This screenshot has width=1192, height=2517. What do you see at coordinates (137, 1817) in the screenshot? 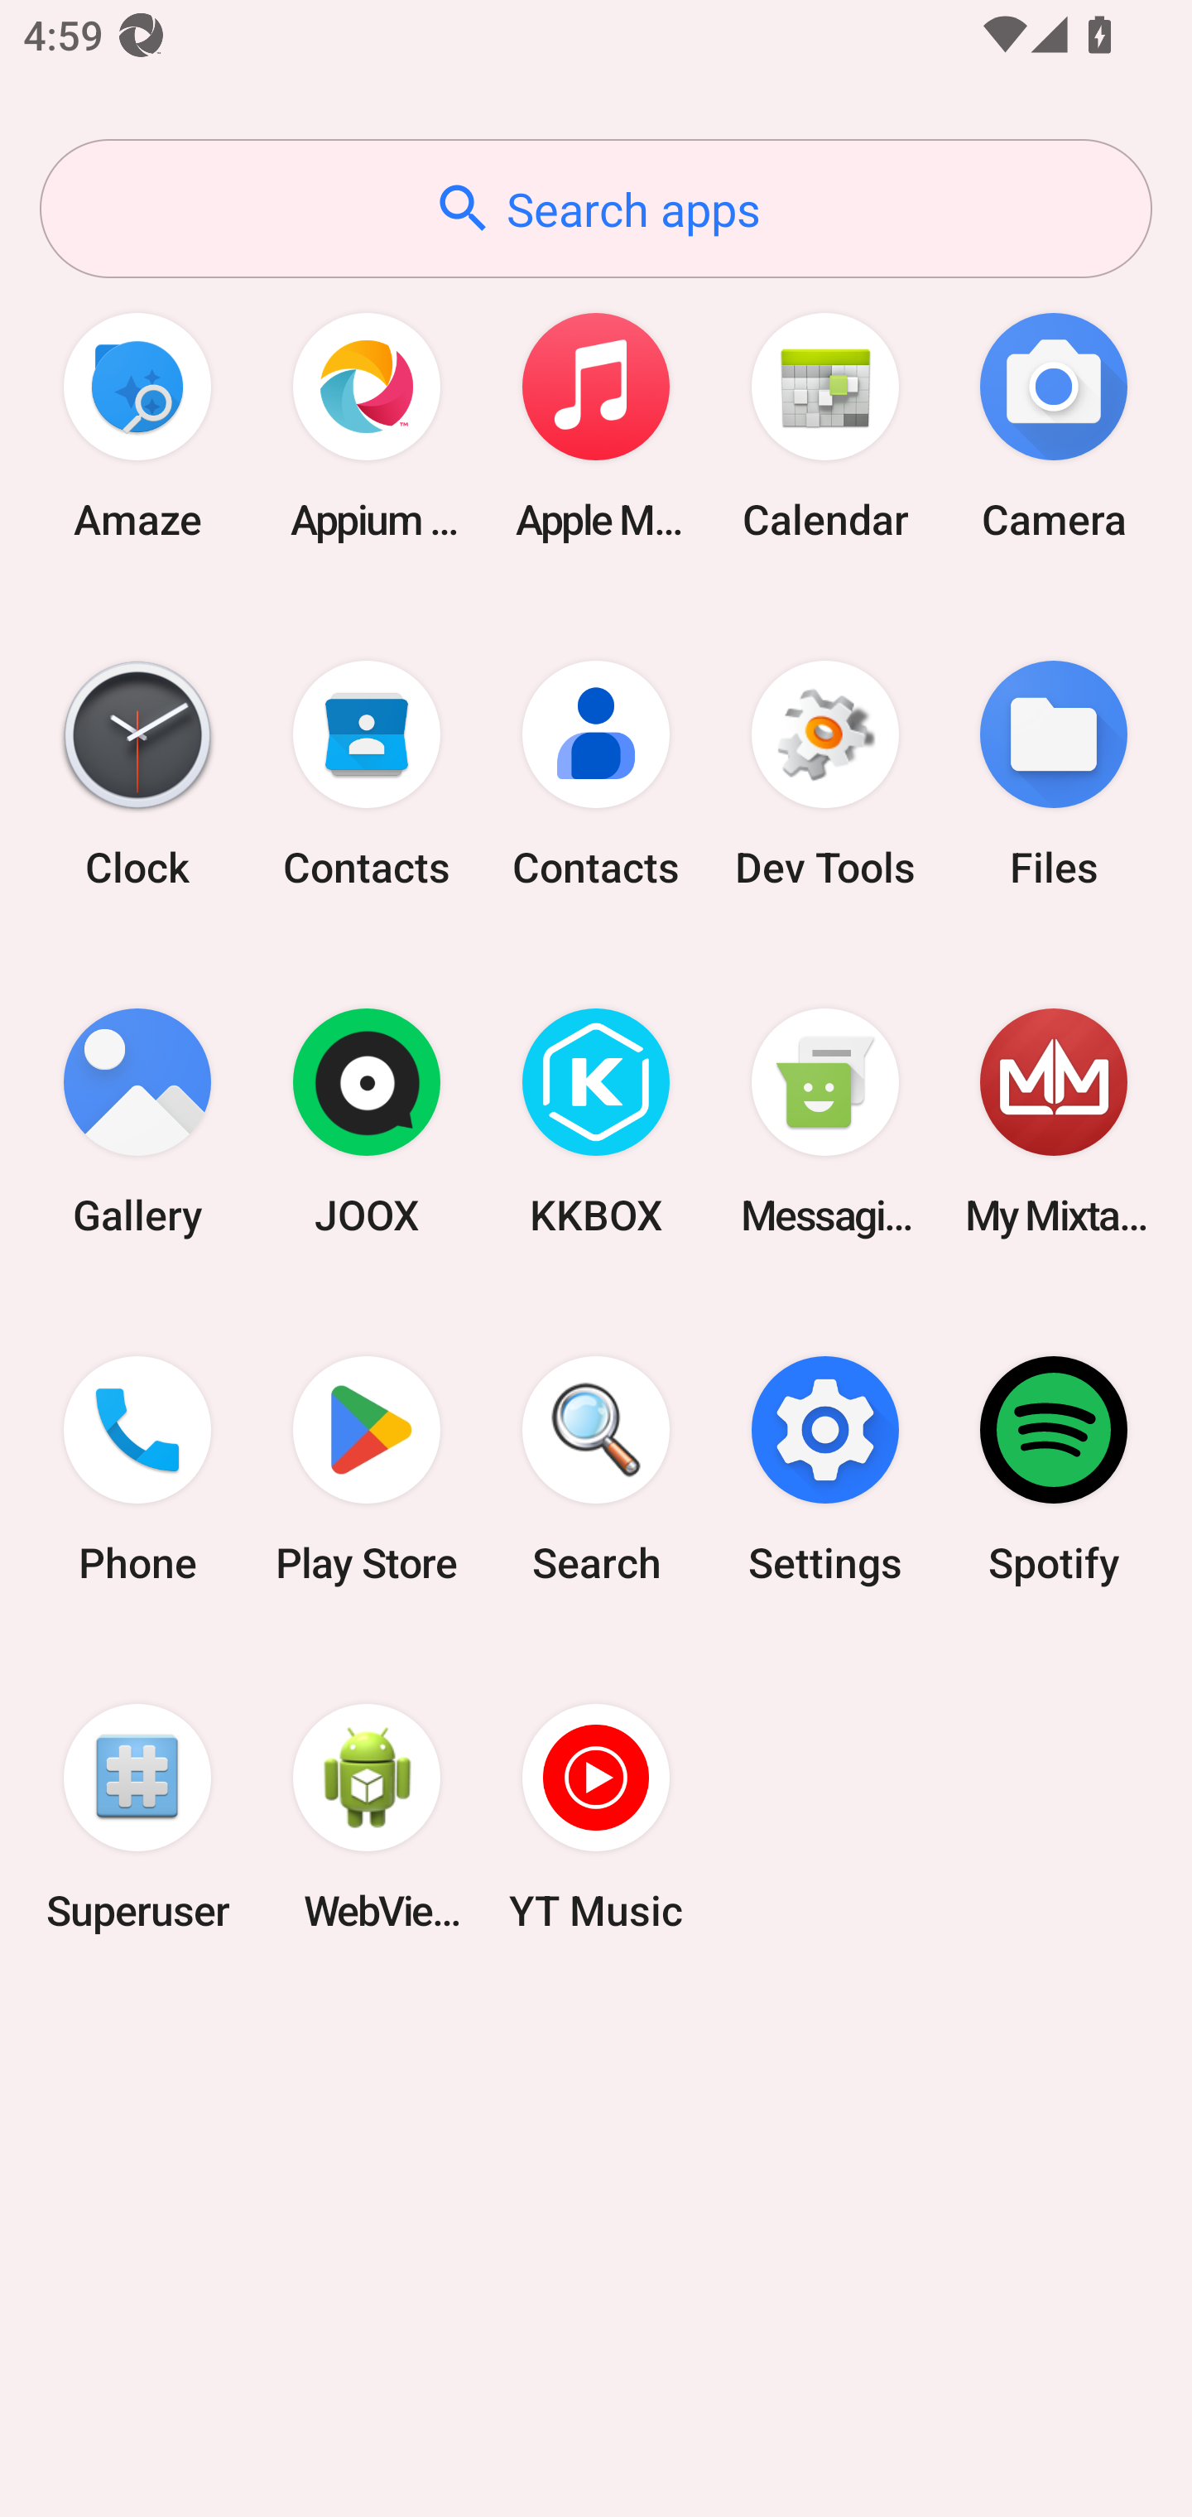
I see `Superuser` at bounding box center [137, 1817].